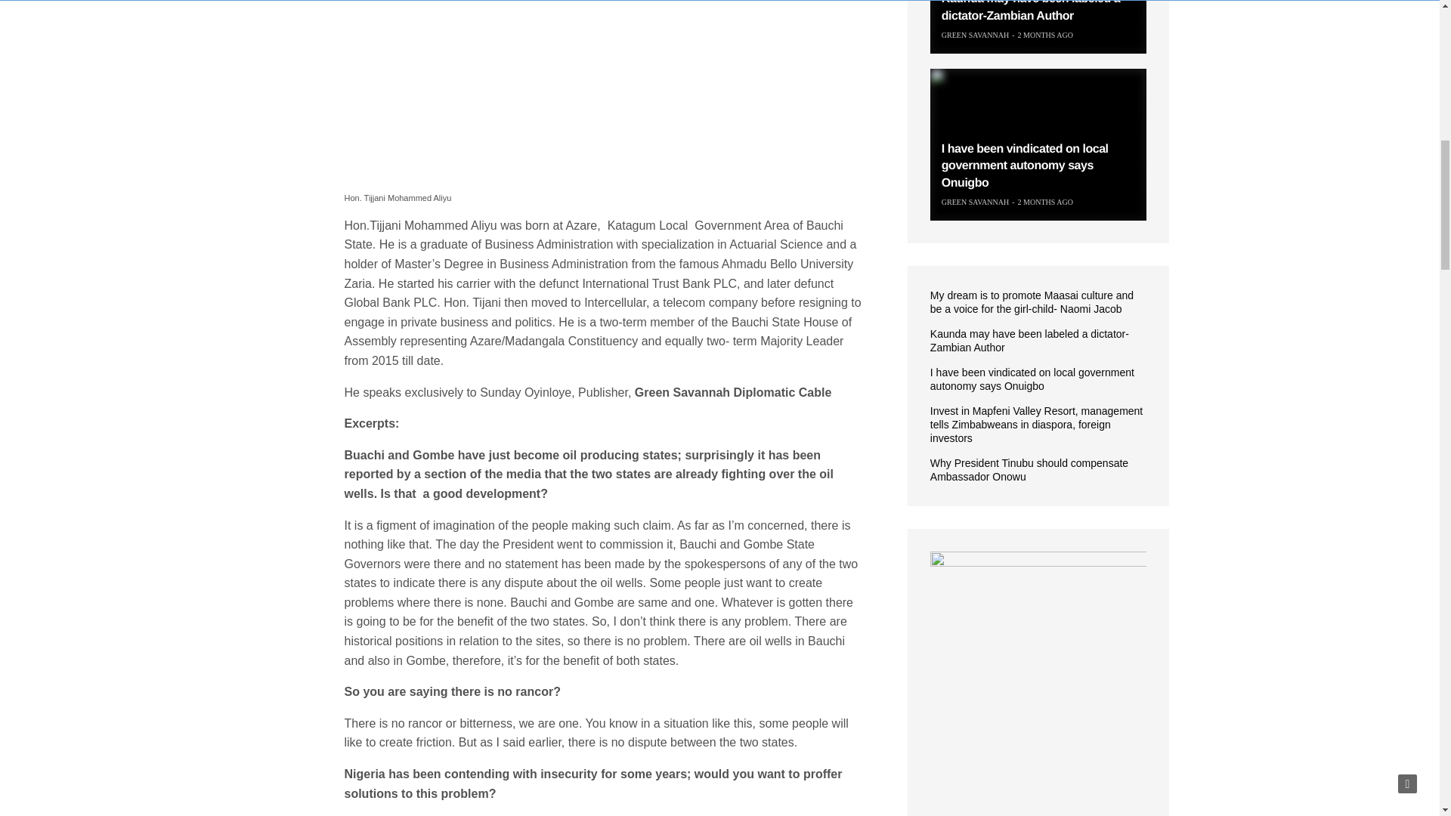  What do you see at coordinates (975, 202) in the screenshot?
I see `Posts by Green Savannah` at bounding box center [975, 202].